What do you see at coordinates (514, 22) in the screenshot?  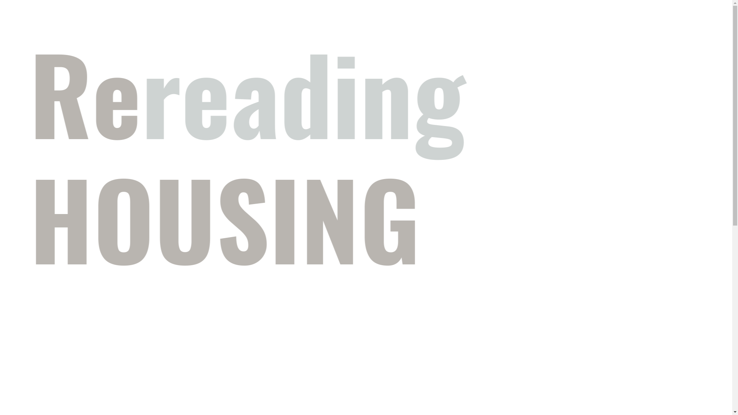 I see `Events` at bounding box center [514, 22].